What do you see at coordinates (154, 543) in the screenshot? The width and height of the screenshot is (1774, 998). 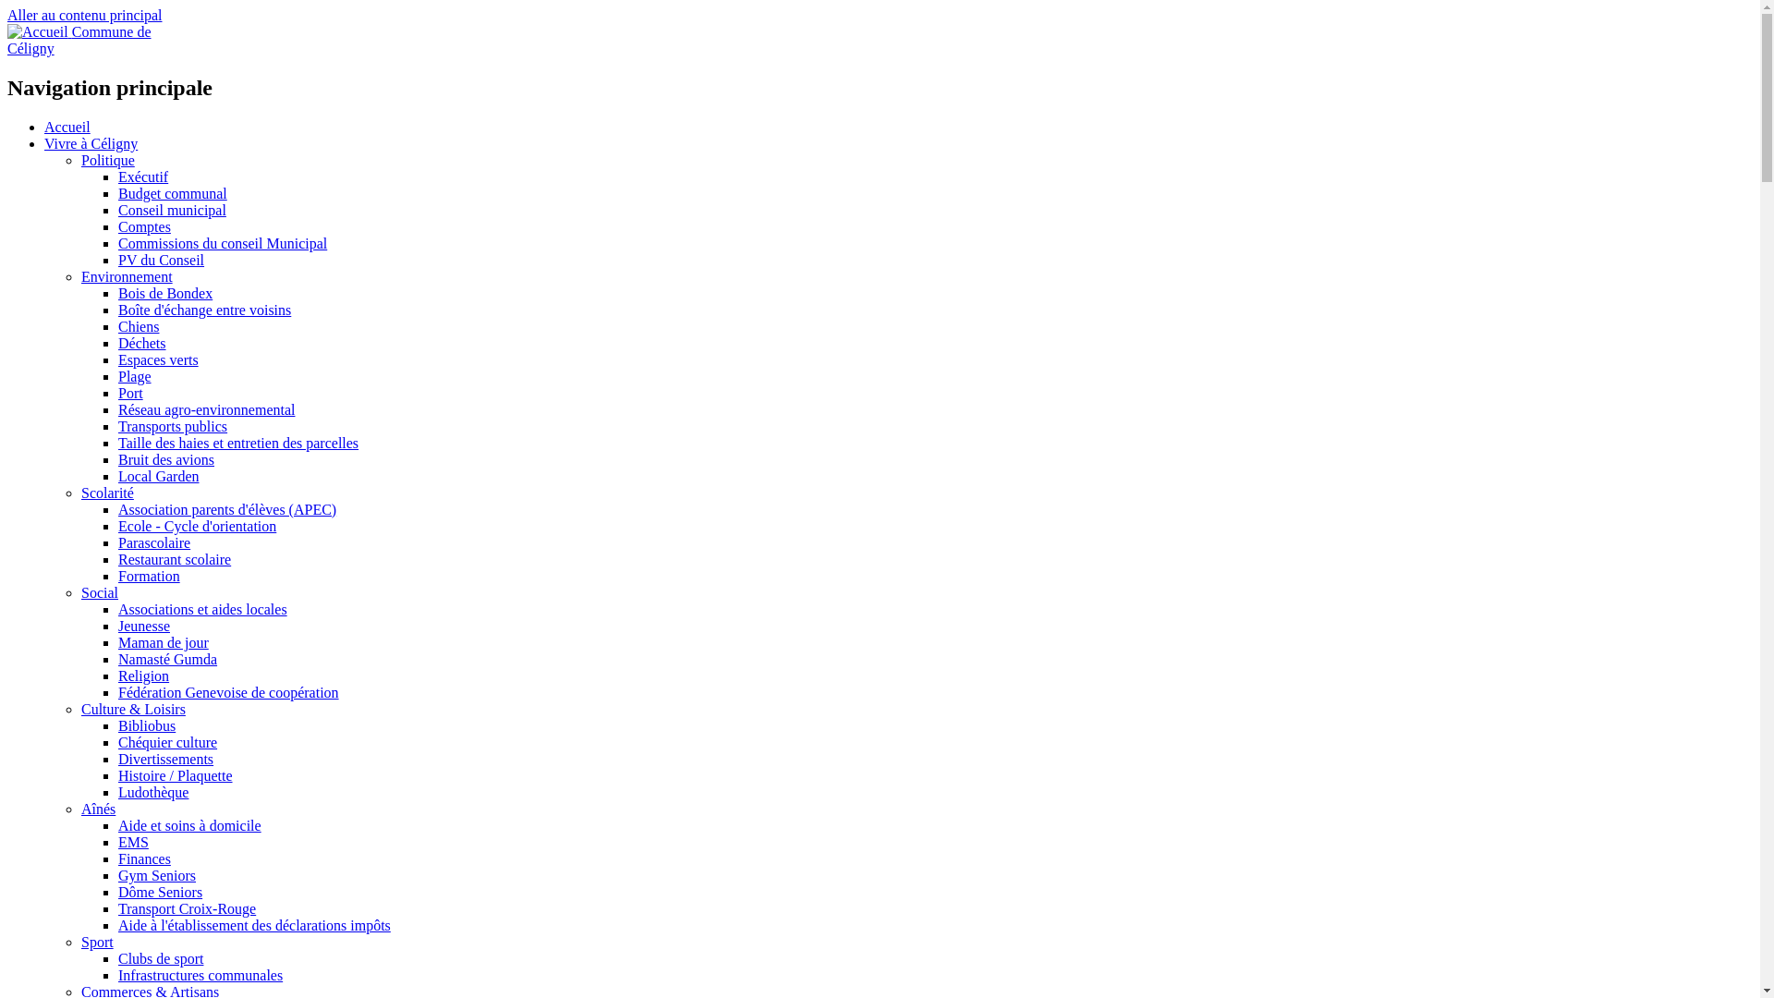 I see `Parascolaire` at bounding box center [154, 543].